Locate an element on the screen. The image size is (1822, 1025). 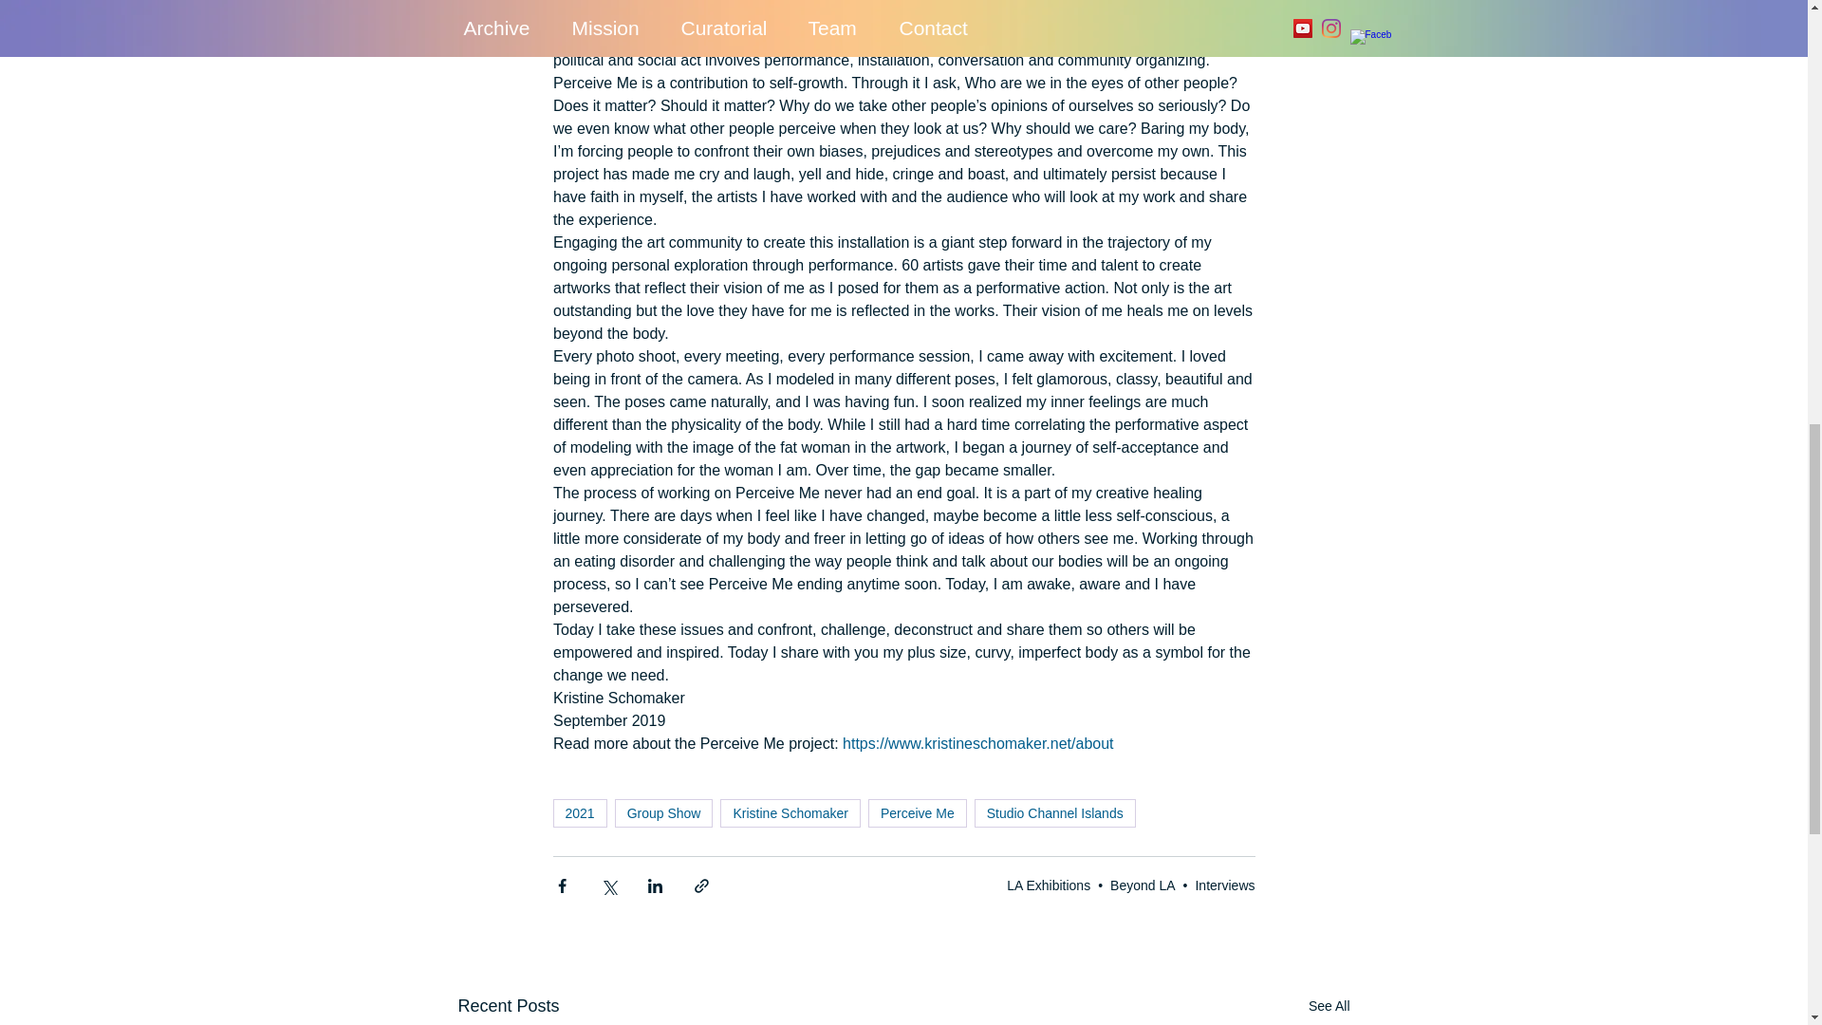
LA Exhibitions is located at coordinates (1048, 885).